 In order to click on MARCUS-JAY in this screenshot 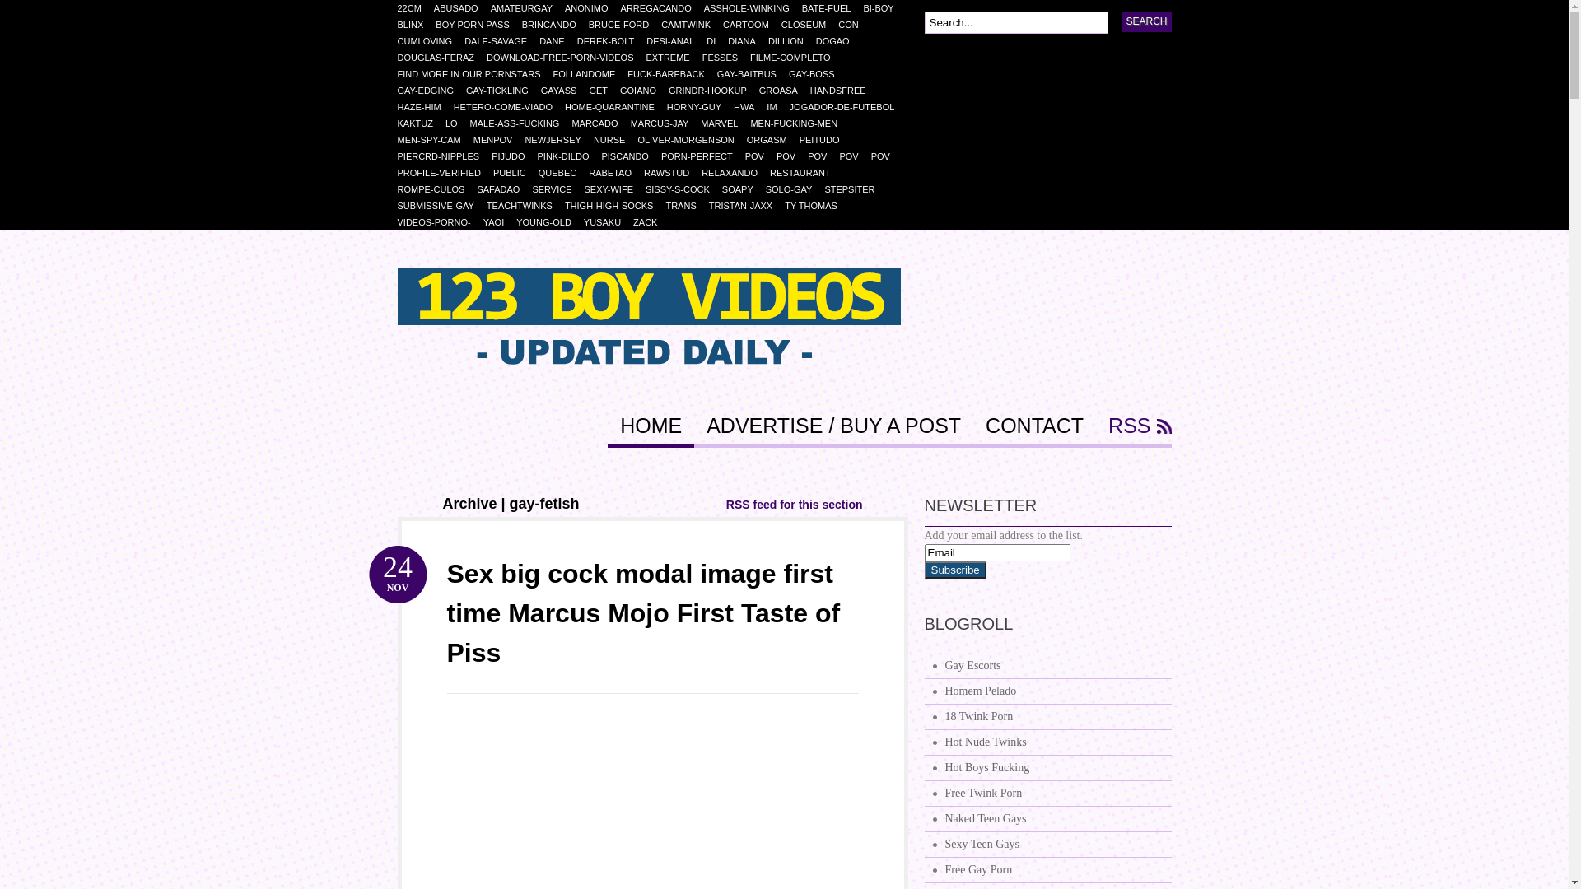, I will do `click(666, 123)`.